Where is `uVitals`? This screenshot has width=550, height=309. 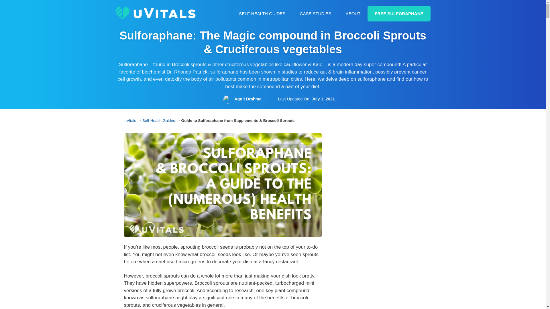 uVitals is located at coordinates (155, 13).